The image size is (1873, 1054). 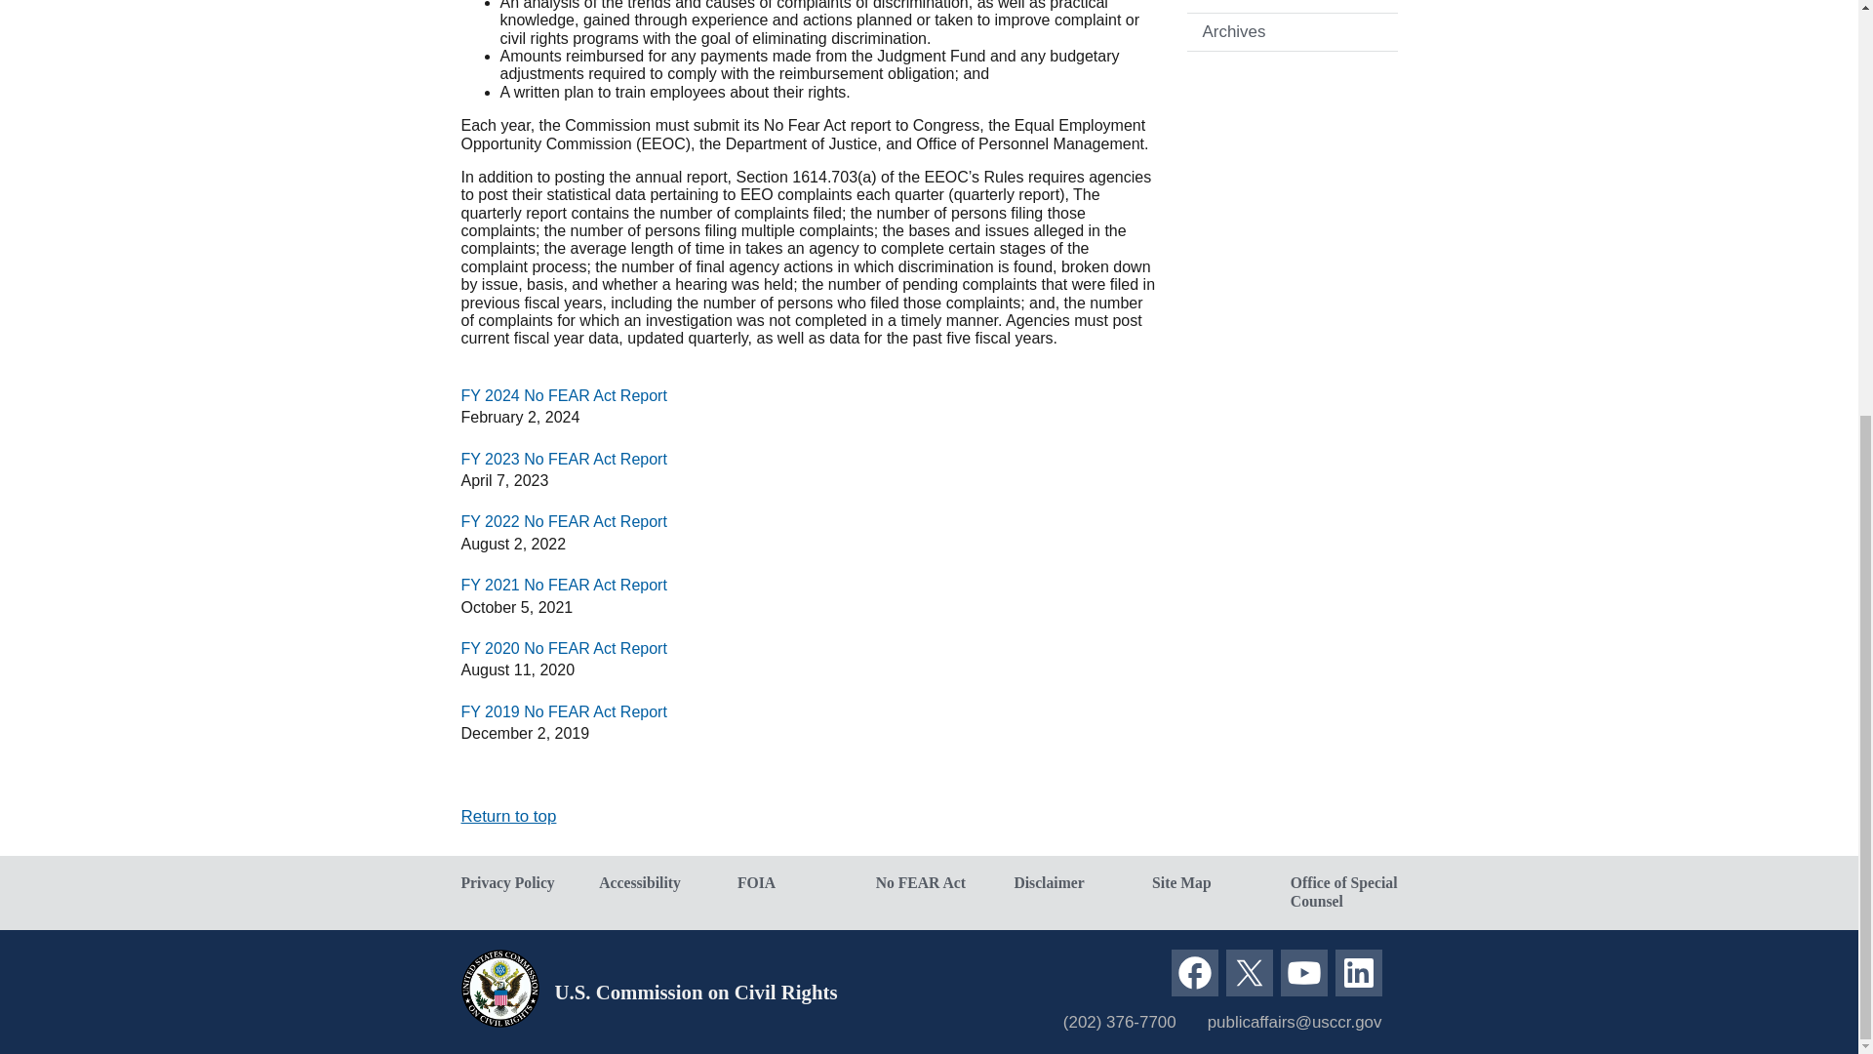 What do you see at coordinates (564, 711) in the screenshot?
I see `FY 2019 No FEAR Act Report` at bounding box center [564, 711].